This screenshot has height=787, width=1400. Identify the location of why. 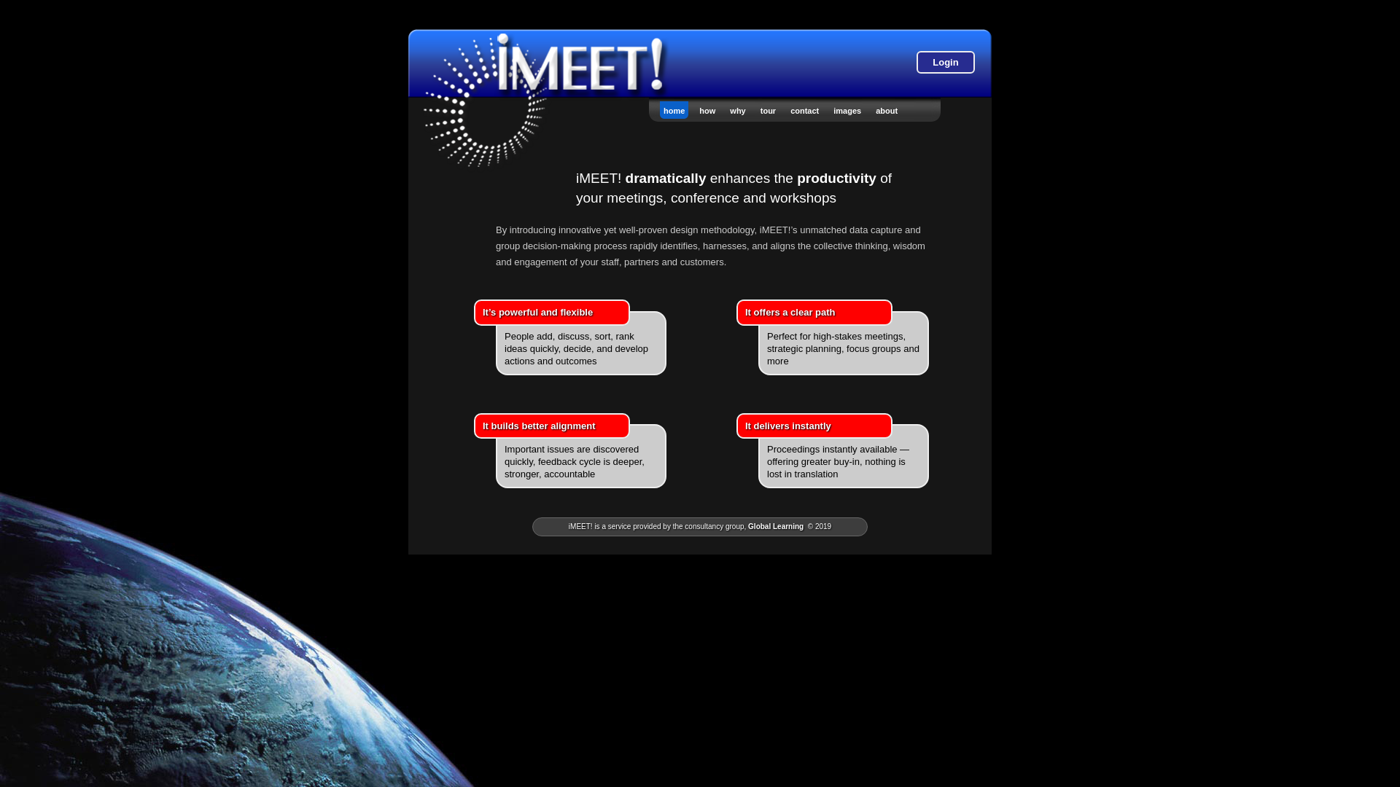
(738, 111).